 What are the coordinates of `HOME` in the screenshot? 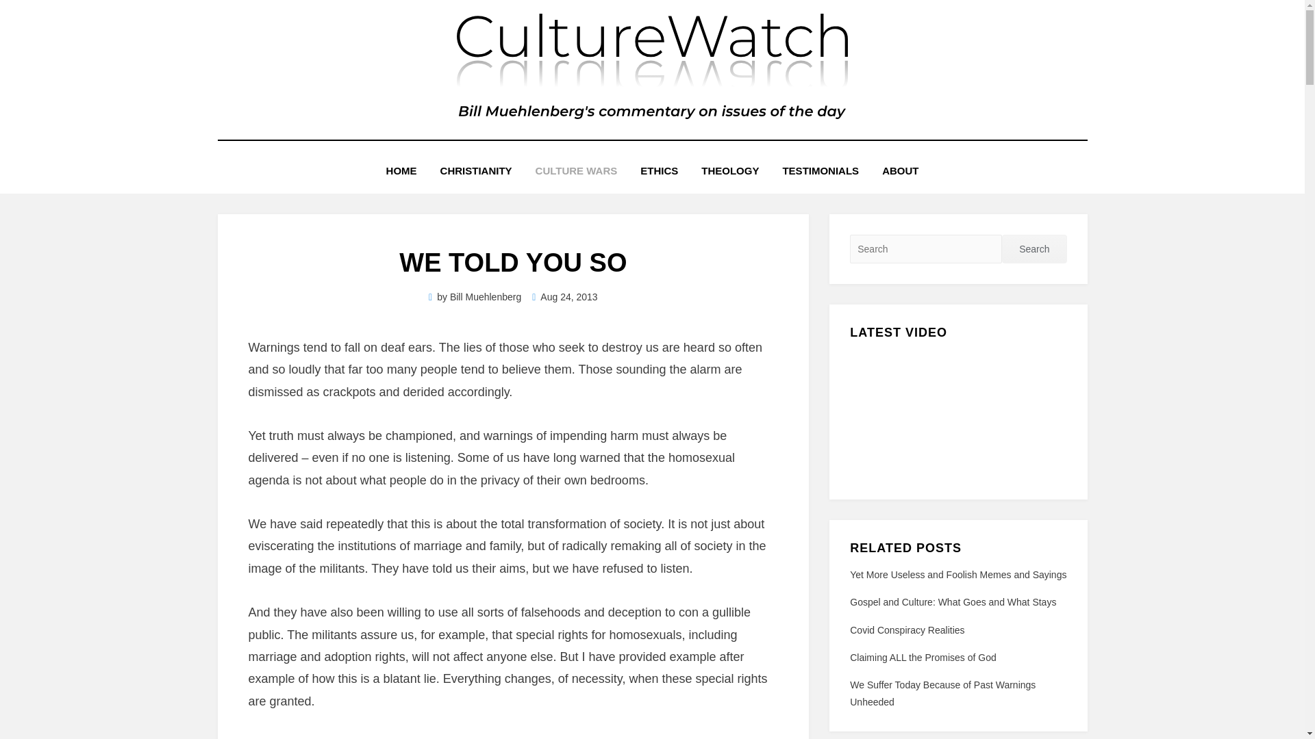 It's located at (401, 171).